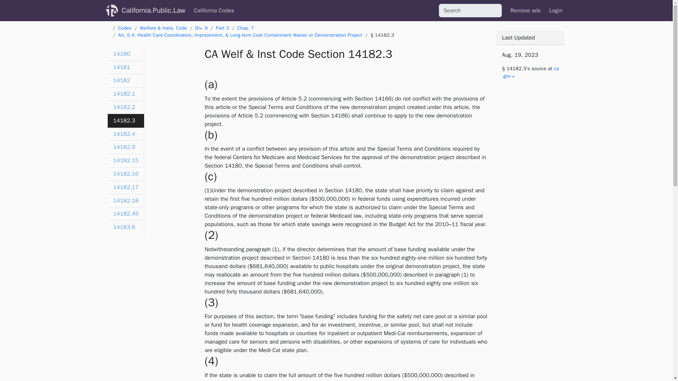 This screenshot has width=678, height=381. Describe the element at coordinates (125, 80) in the screenshot. I see `14182` at that location.